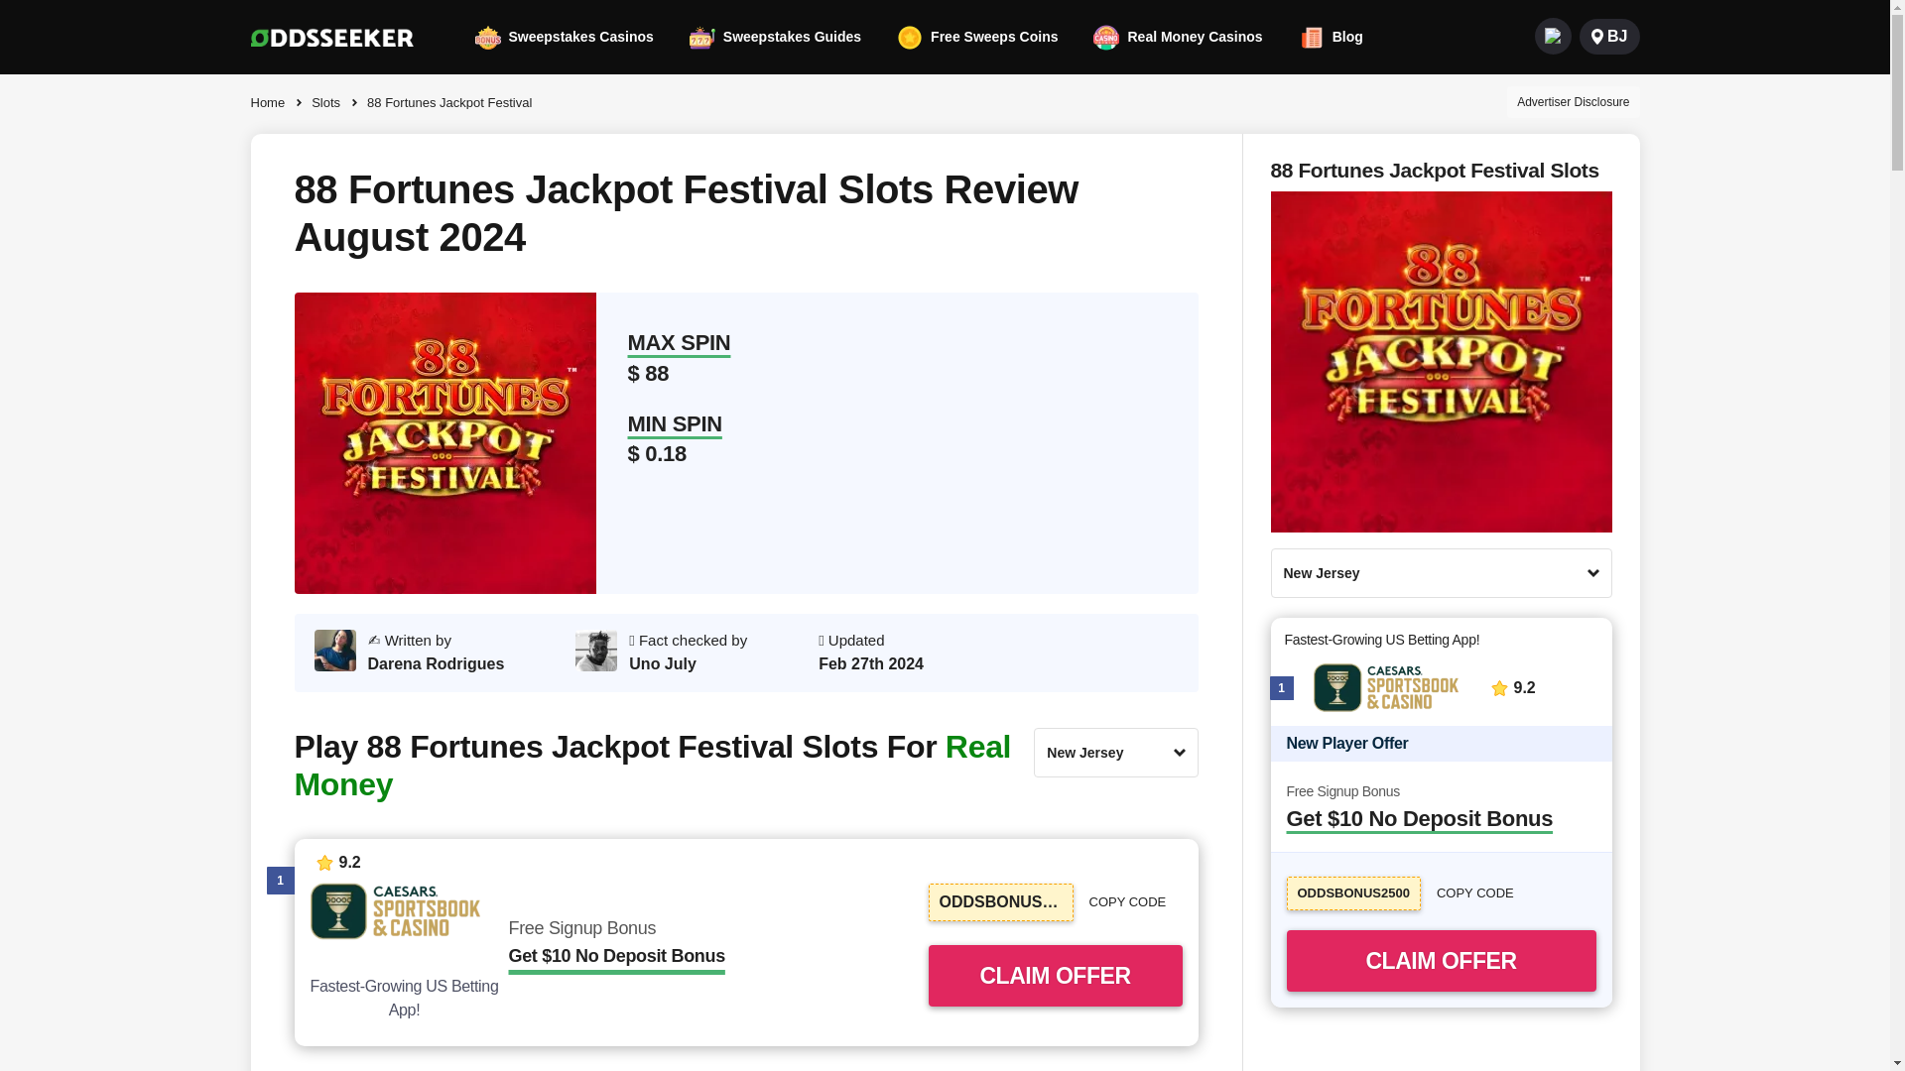  Describe the element at coordinates (1001, 902) in the screenshot. I see `ODDSBONUS2500` at that location.